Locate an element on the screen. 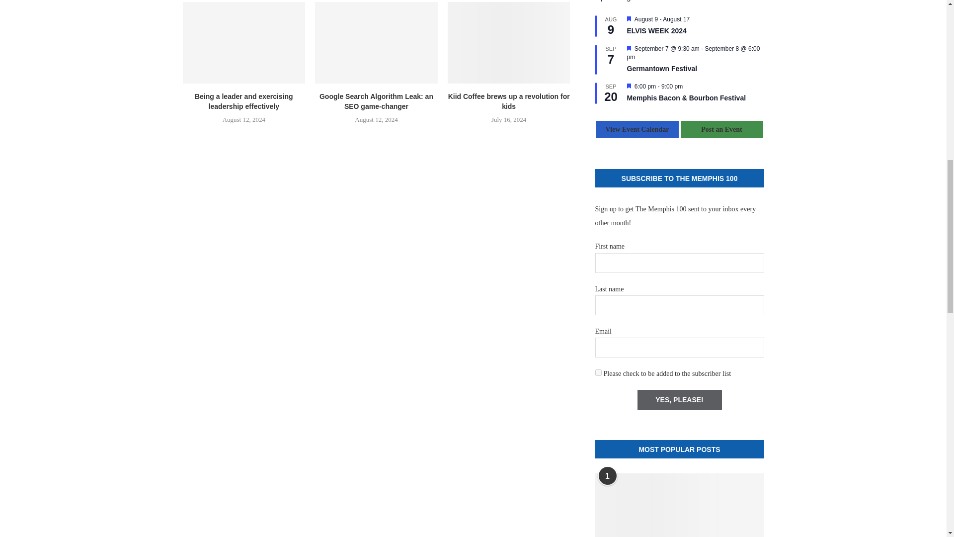 The image size is (954, 537). Being a leader and exercising leadership effectively is located at coordinates (244, 43).